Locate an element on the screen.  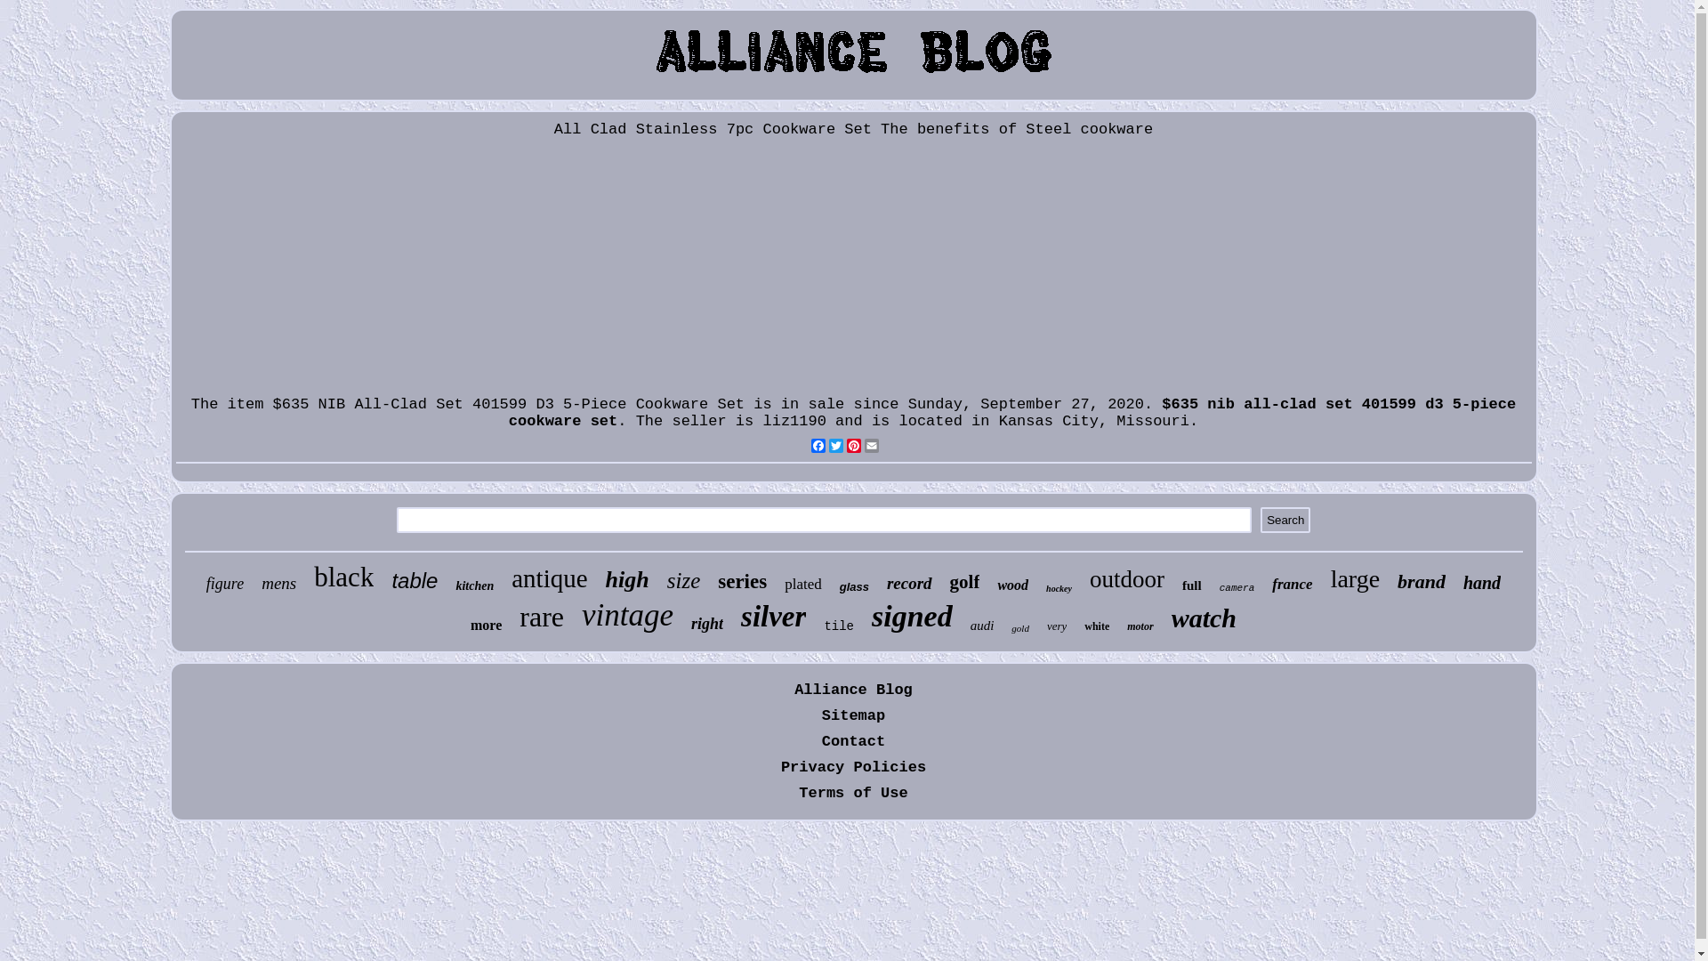
very is located at coordinates (1057, 626).